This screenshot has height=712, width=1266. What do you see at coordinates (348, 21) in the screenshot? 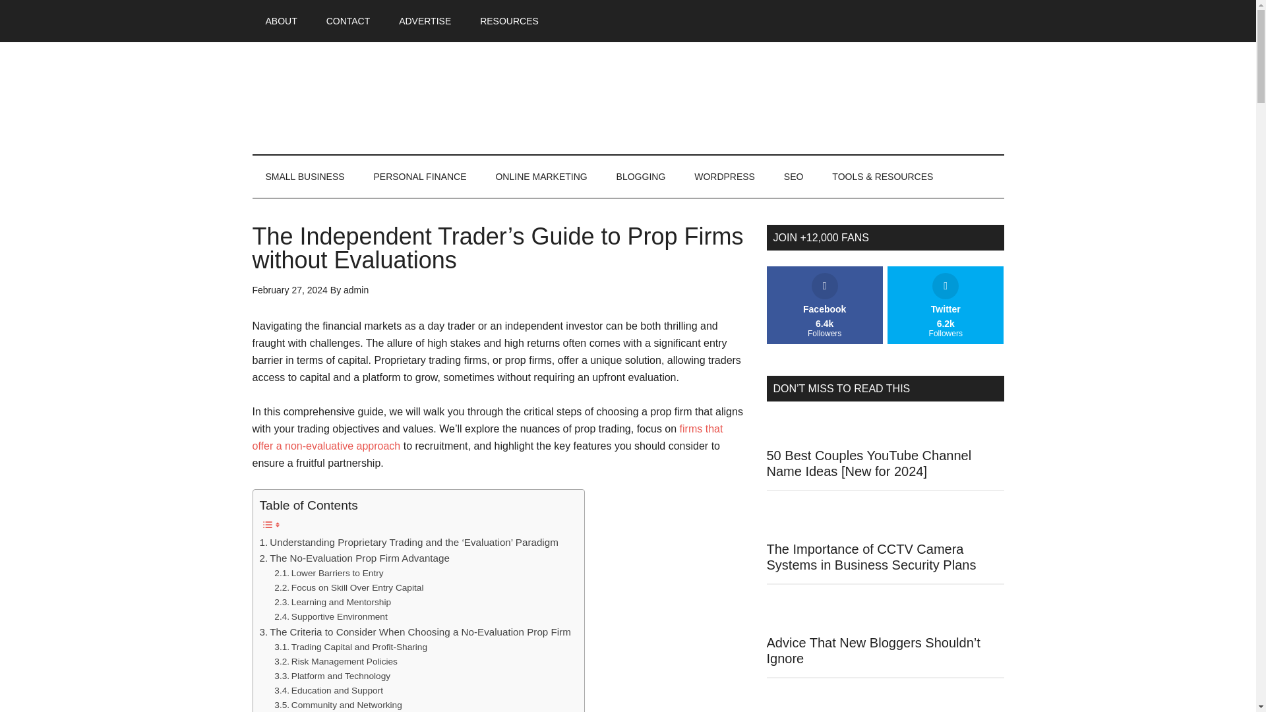
I see `CONTACT` at bounding box center [348, 21].